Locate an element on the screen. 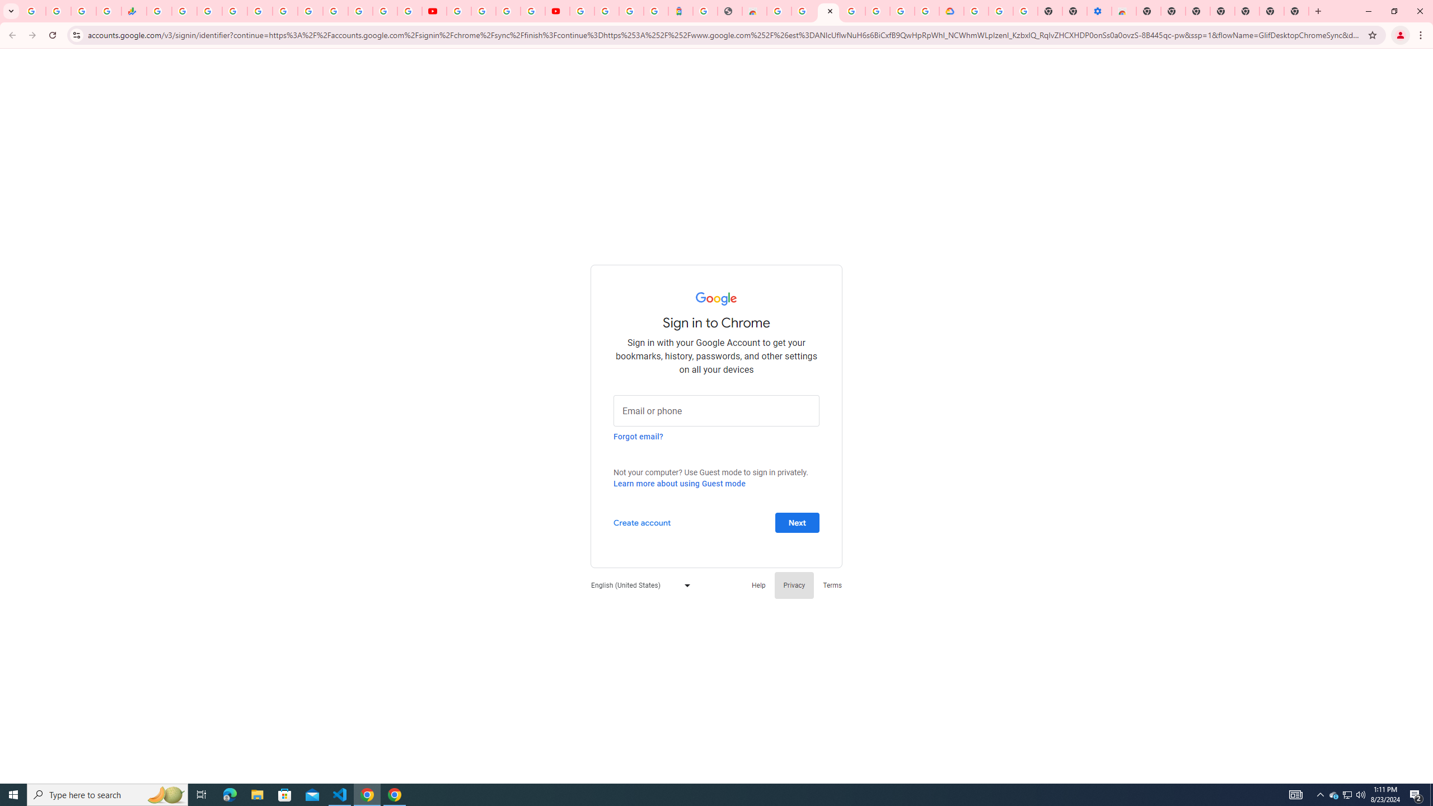 The height and width of the screenshot is (806, 1433). New Tab is located at coordinates (1148, 11).